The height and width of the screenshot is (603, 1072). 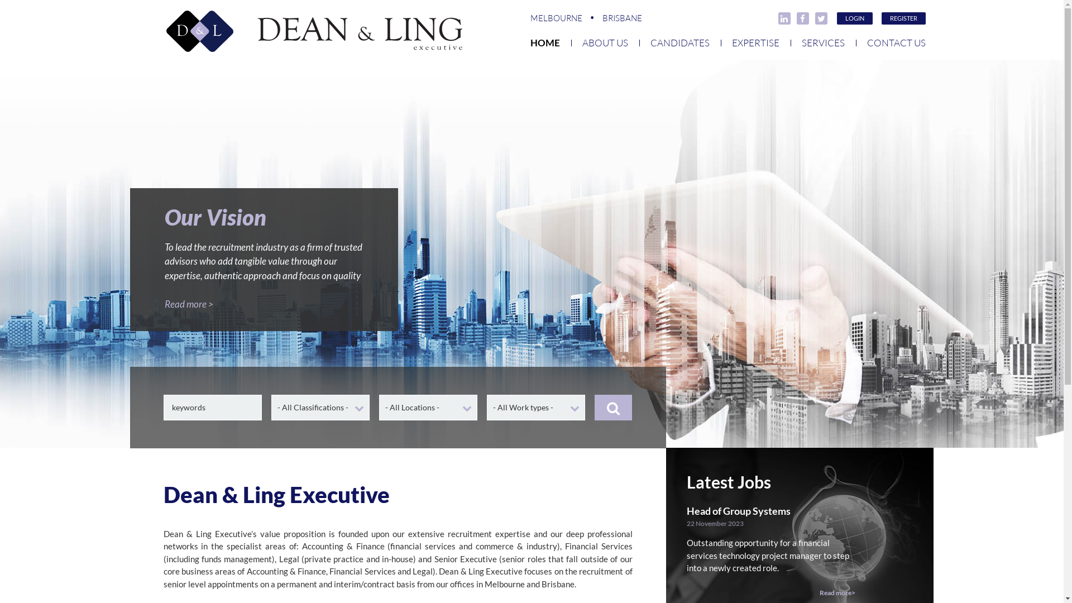 I want to click on Head of Group Systems, so click(x=772, y=511).